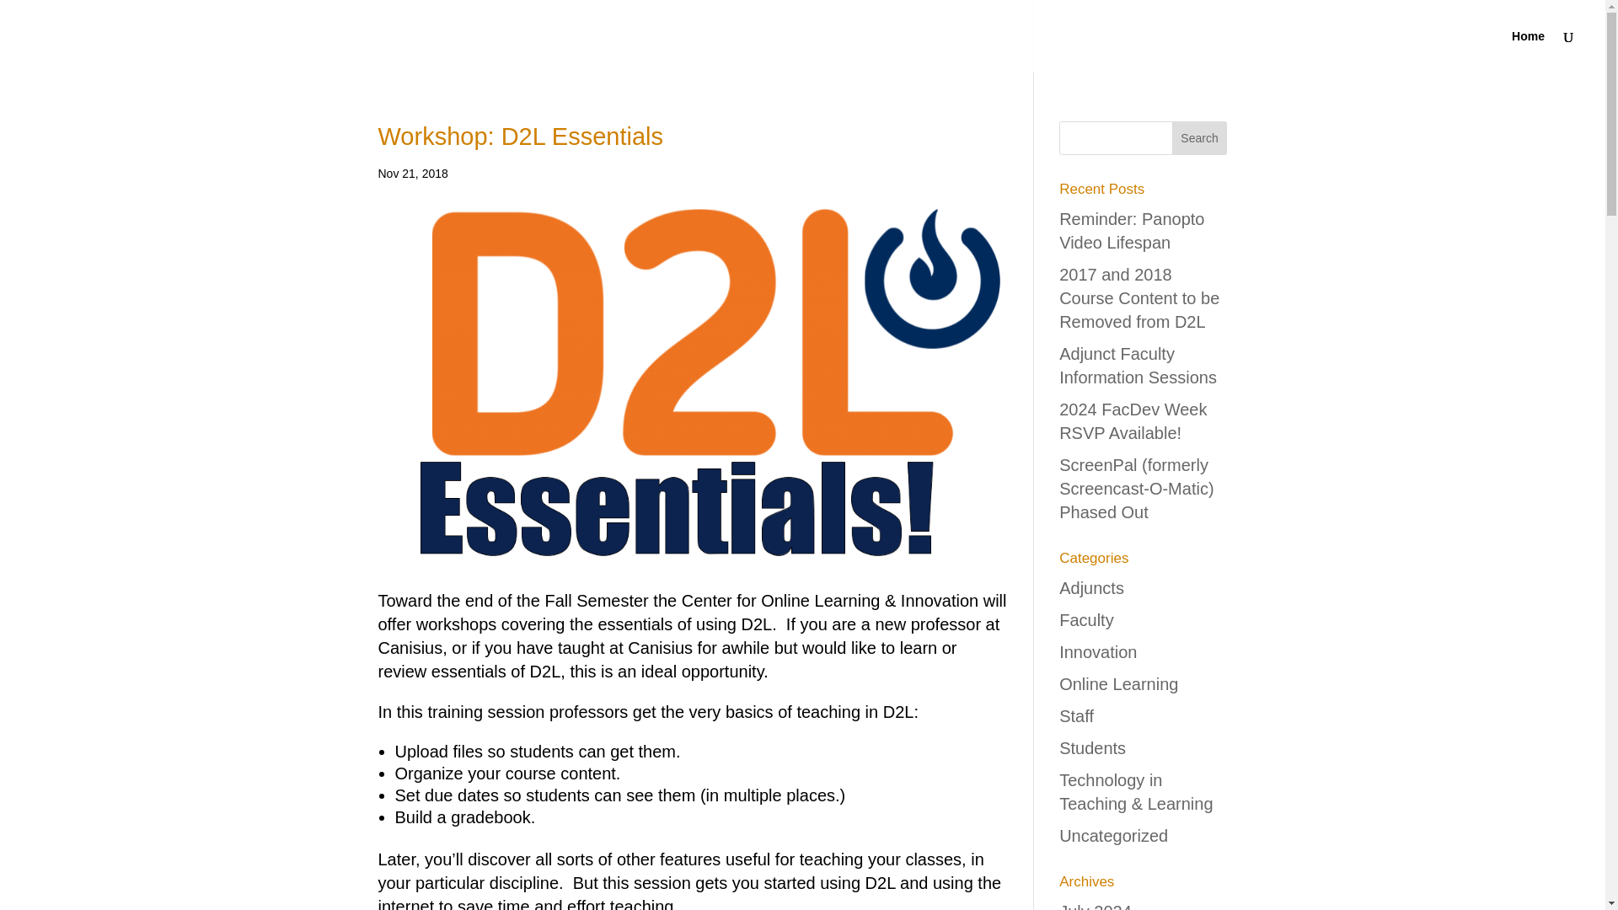 Image resolution: width=1618 pixels, height=910 pixels. What do you see at coordinates (1098, 652) in the screenshot?
I see `Innovation` at bounding box center [1098, 652].